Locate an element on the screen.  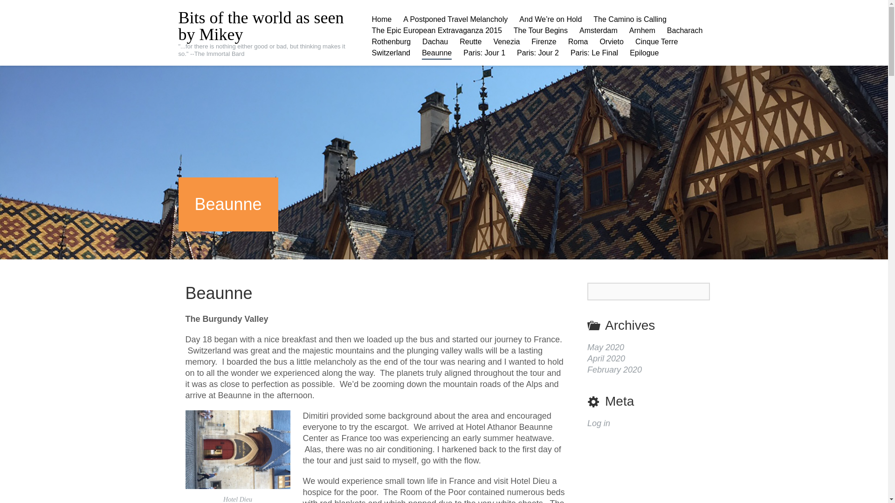
Home Page Link is located at coordinates (381, 20).